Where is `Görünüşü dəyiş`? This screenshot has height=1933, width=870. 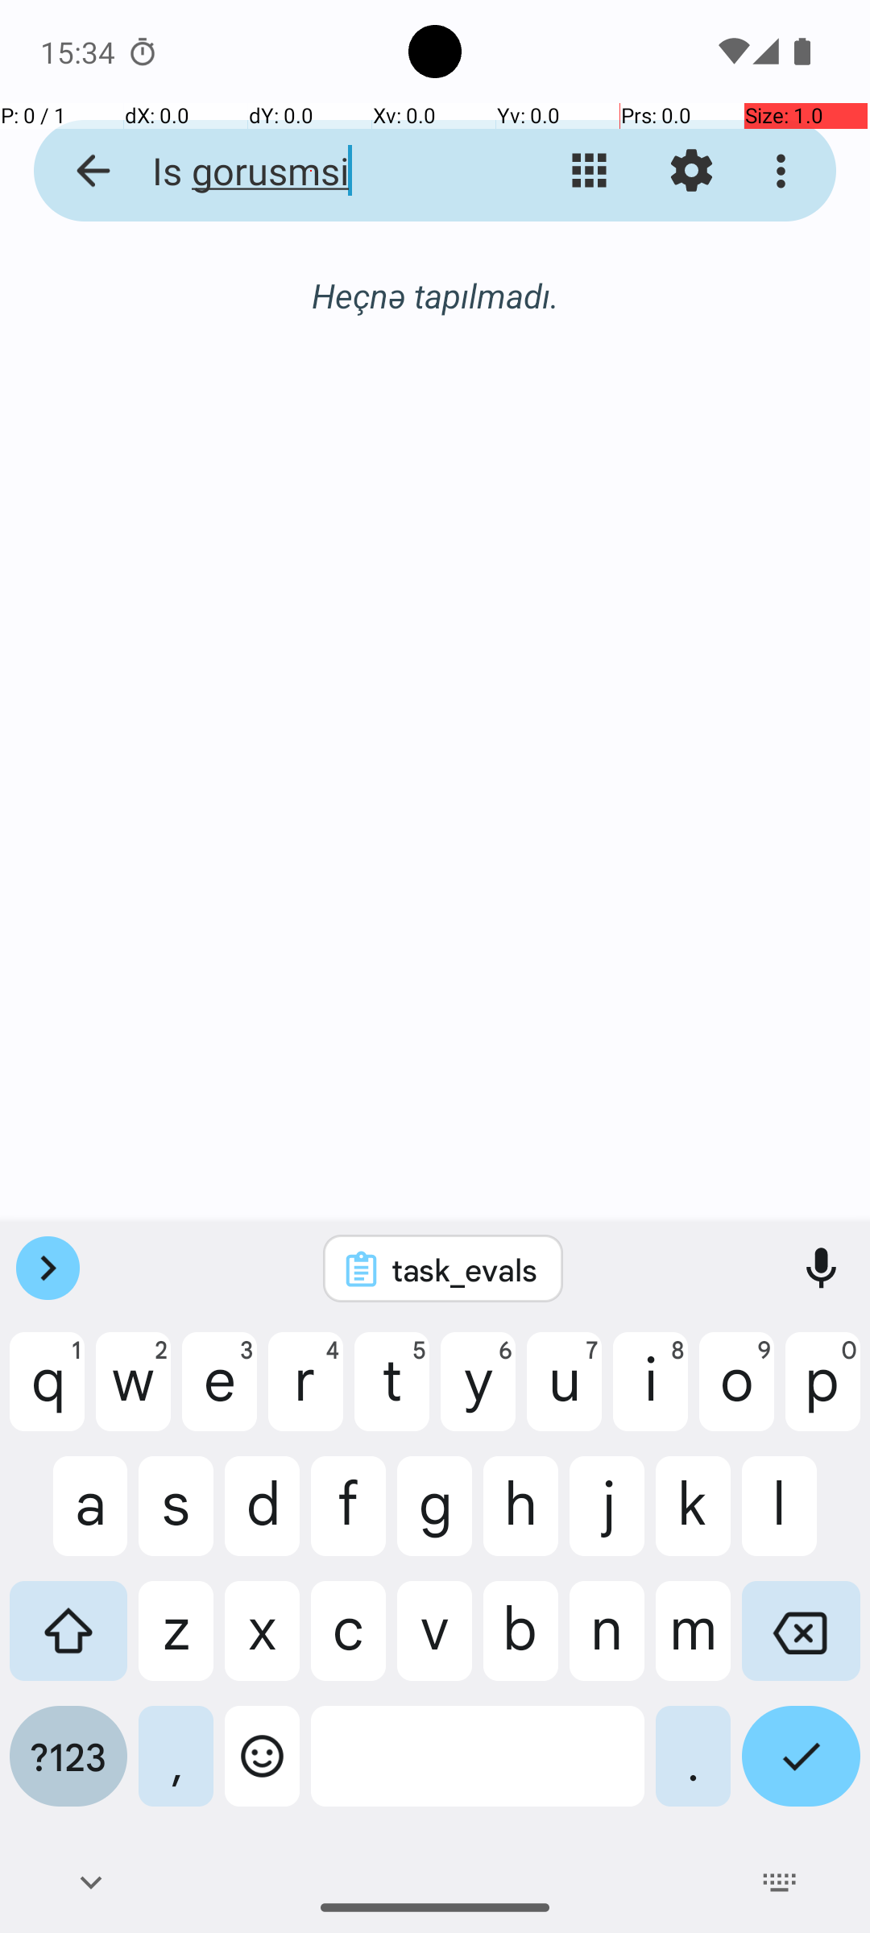 Görünüşü dəyiş is located at coordinates (590, 171).